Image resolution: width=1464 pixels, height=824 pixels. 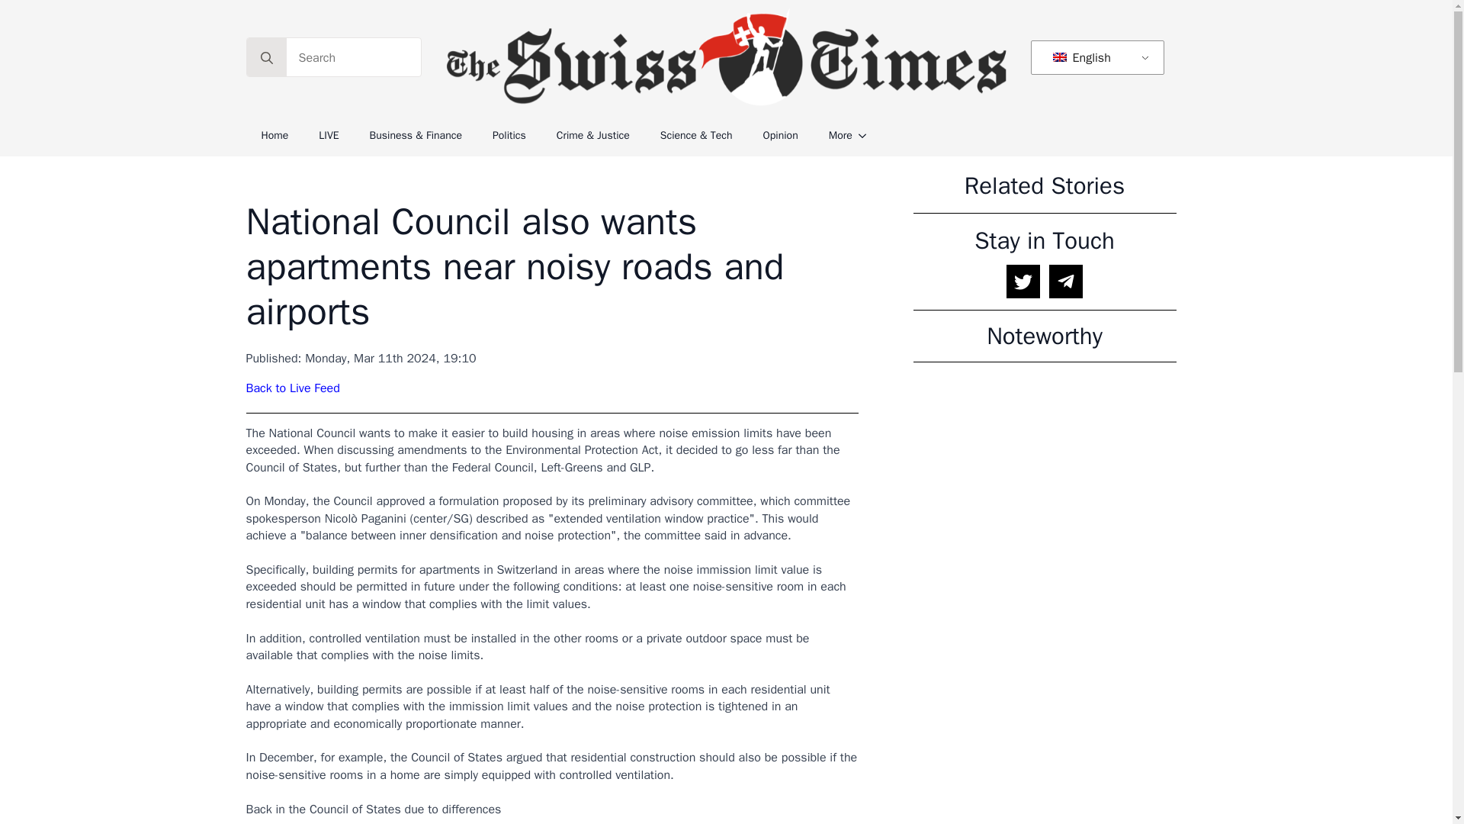 I want to click on English, so click(x=1094, y=58).